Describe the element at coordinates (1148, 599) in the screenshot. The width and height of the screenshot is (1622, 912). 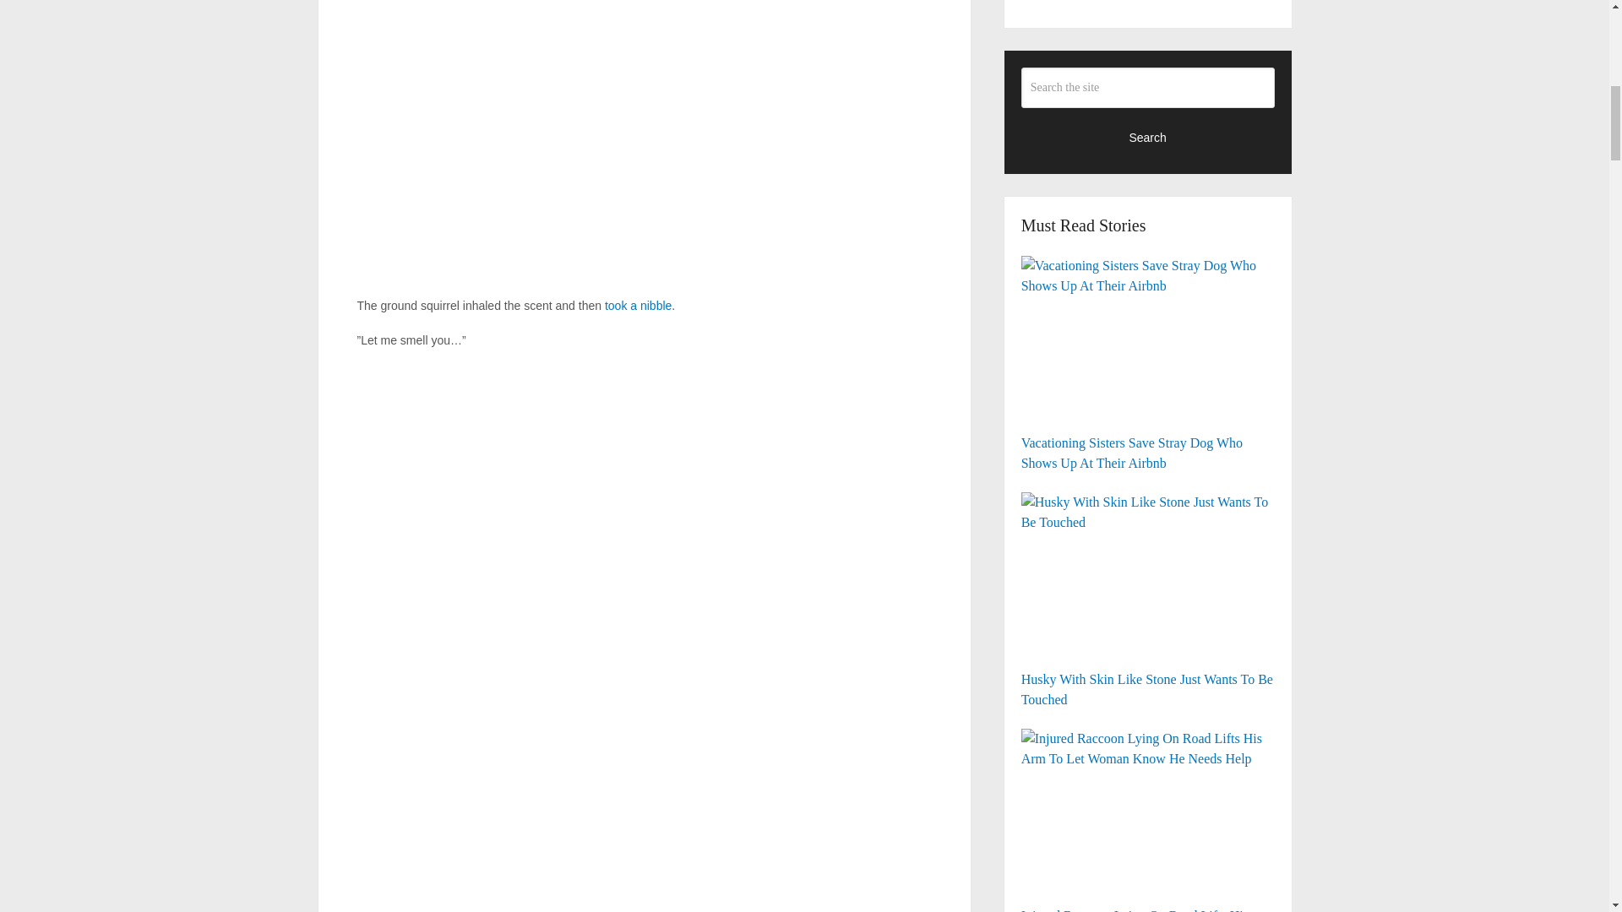
I see `Husky With Skin Like Stone Just Wants To Be Touched` at that location.